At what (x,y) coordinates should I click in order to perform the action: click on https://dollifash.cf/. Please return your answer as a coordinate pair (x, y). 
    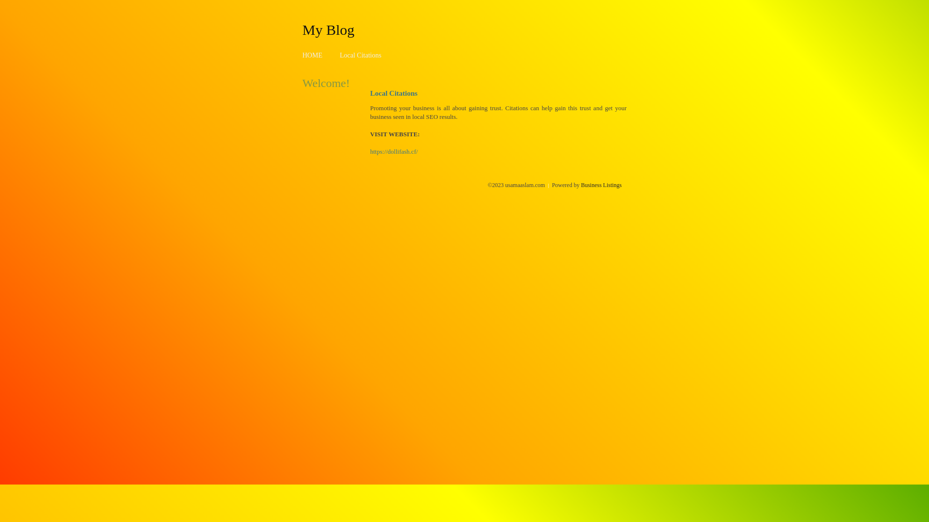
    Looking at the image, I should click on (394, 152).